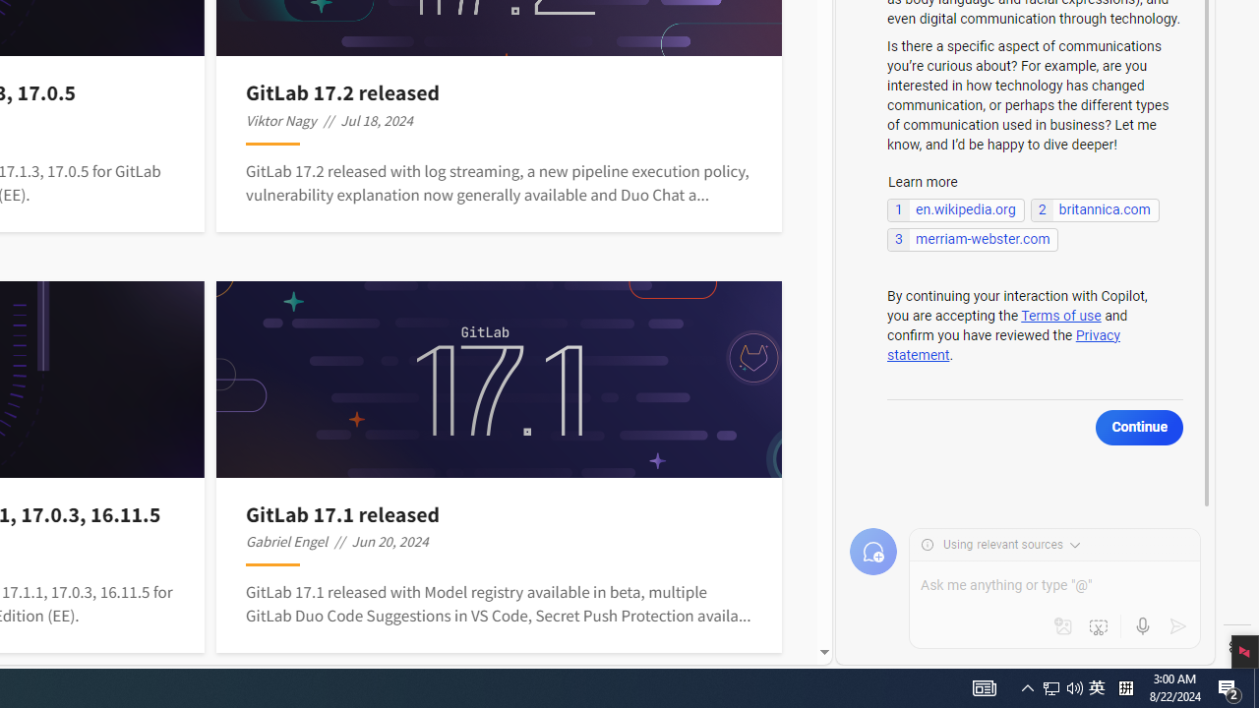  Describe the element at coordinates (281, 120) in the screenshot. I see `Viktor Nagy` at that location.